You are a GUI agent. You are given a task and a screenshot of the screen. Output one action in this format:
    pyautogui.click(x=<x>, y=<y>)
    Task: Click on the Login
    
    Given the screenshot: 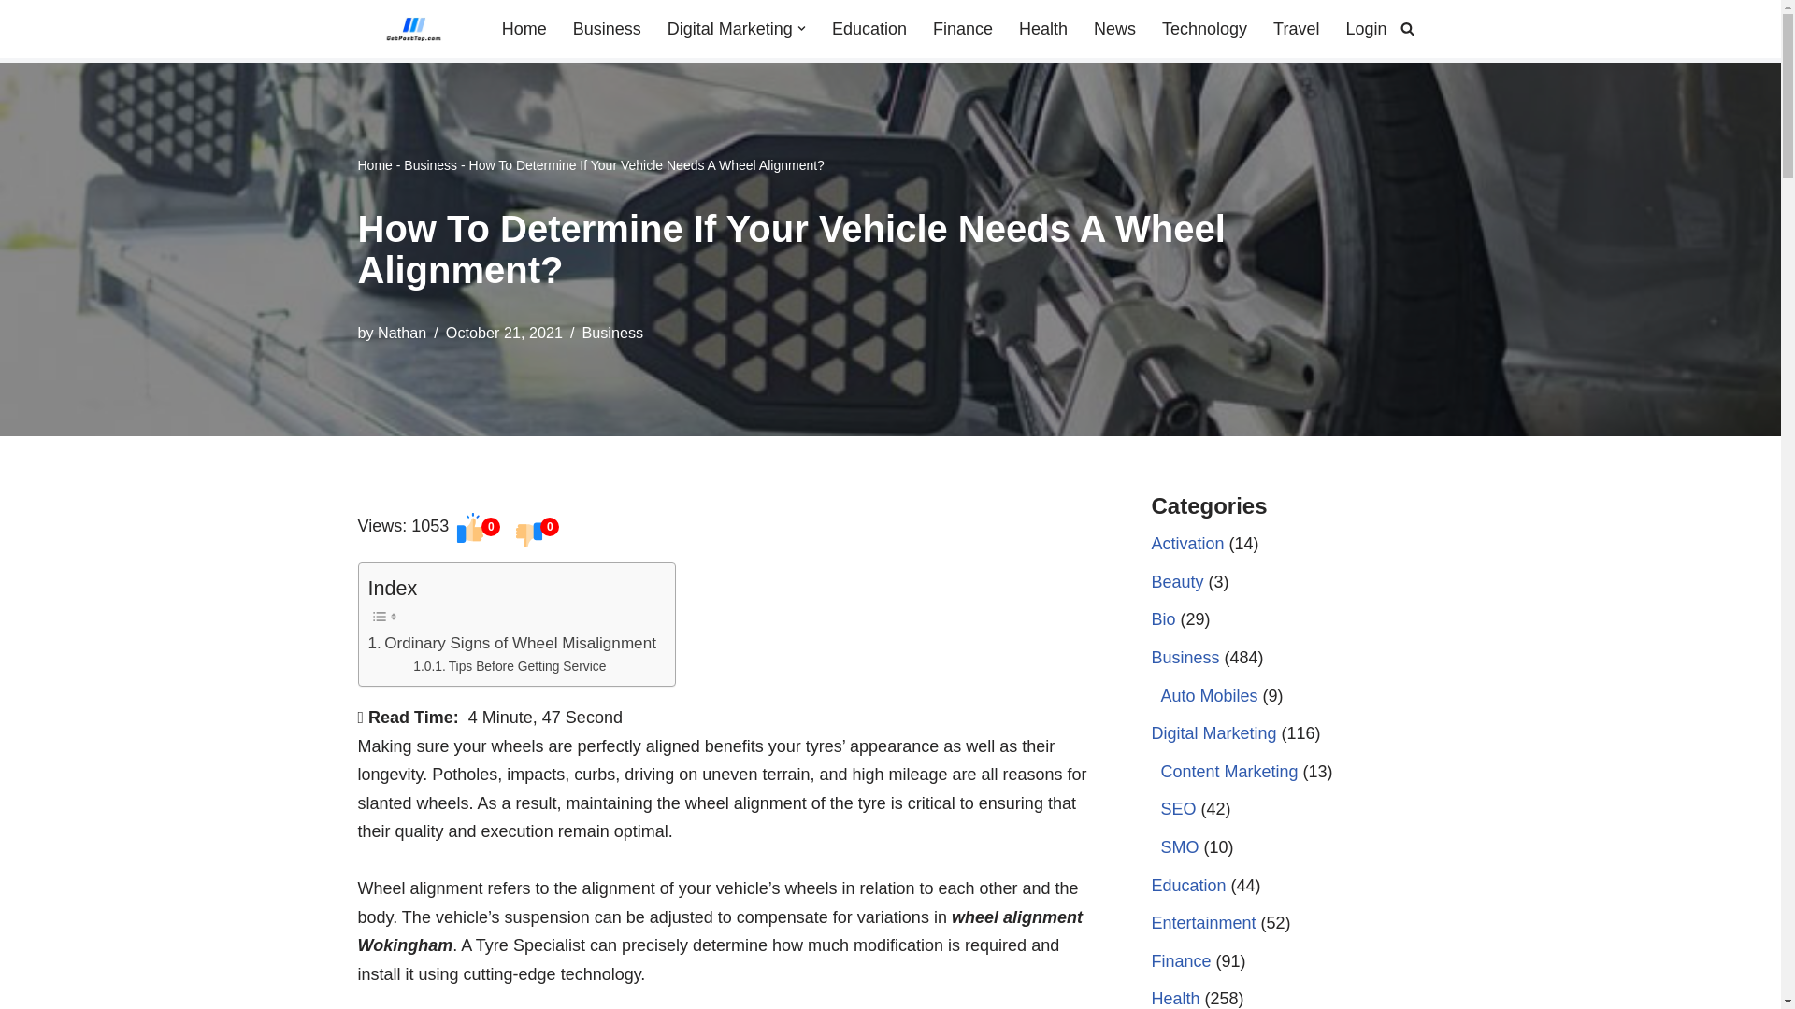 What is the action you would take?
    pyautogui.click(x=1365, y=29)
    